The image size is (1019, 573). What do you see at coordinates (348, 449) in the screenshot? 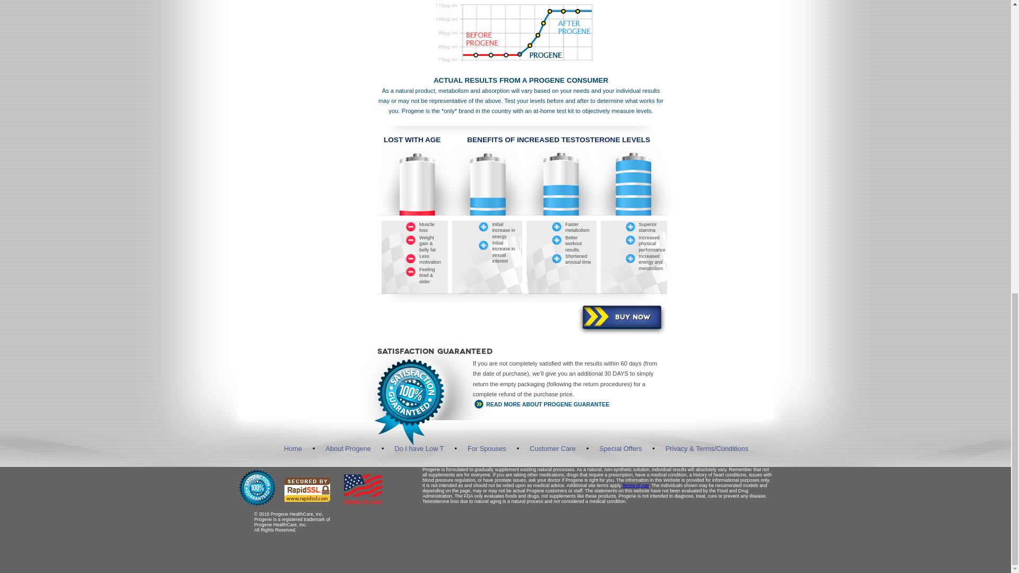
I see `About Progene` at bounding box center [348, 449].